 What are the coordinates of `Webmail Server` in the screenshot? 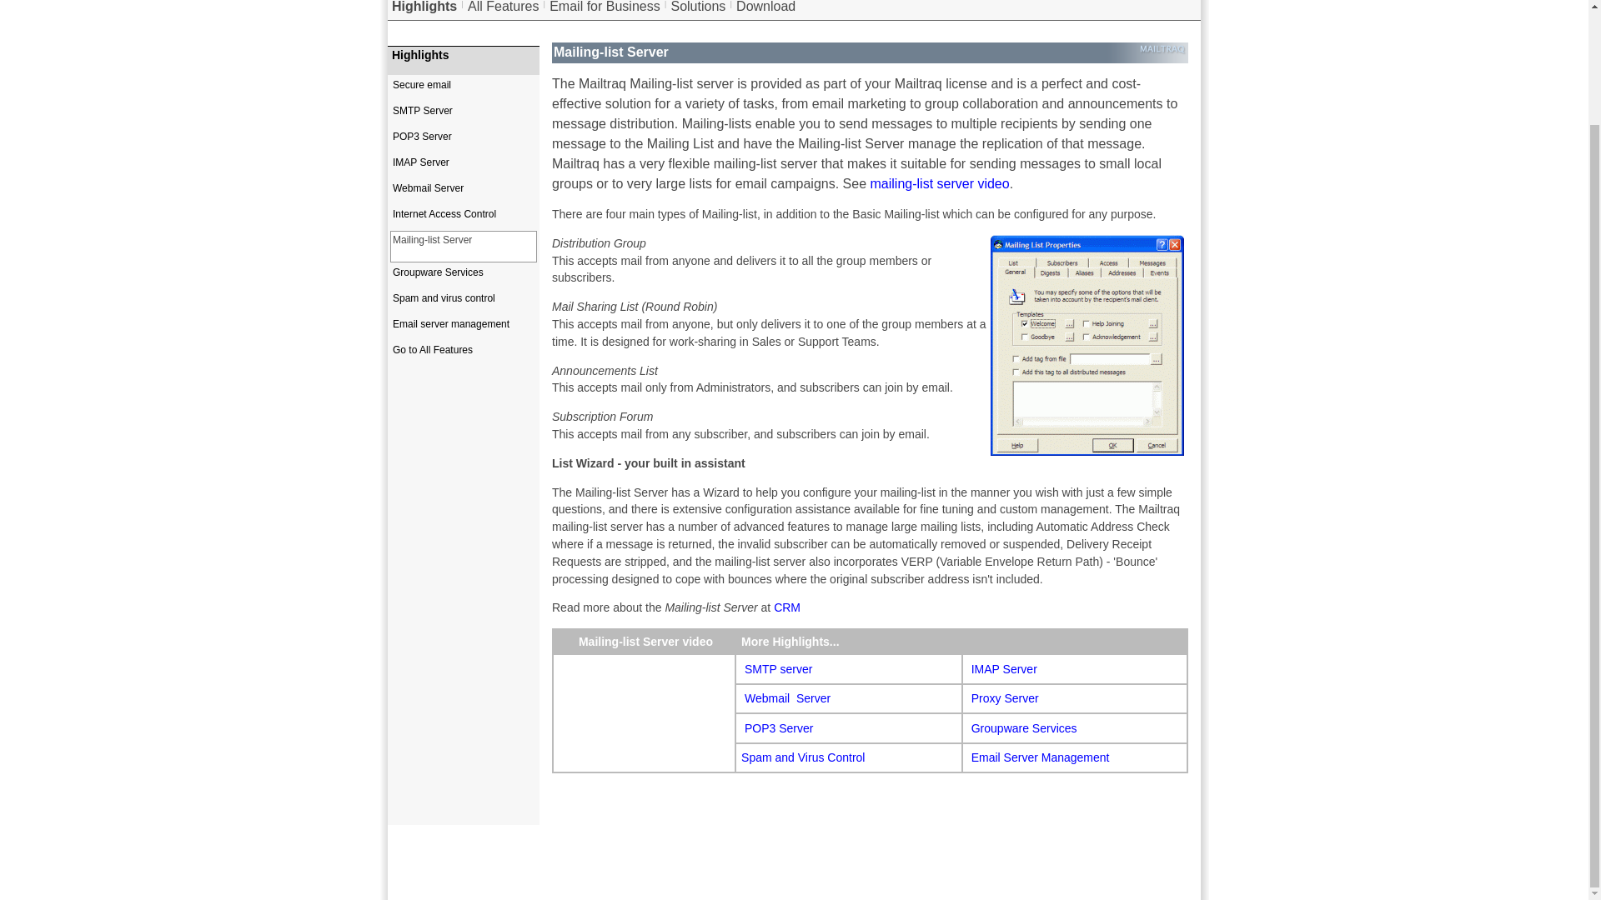 It's located at (464, 194).